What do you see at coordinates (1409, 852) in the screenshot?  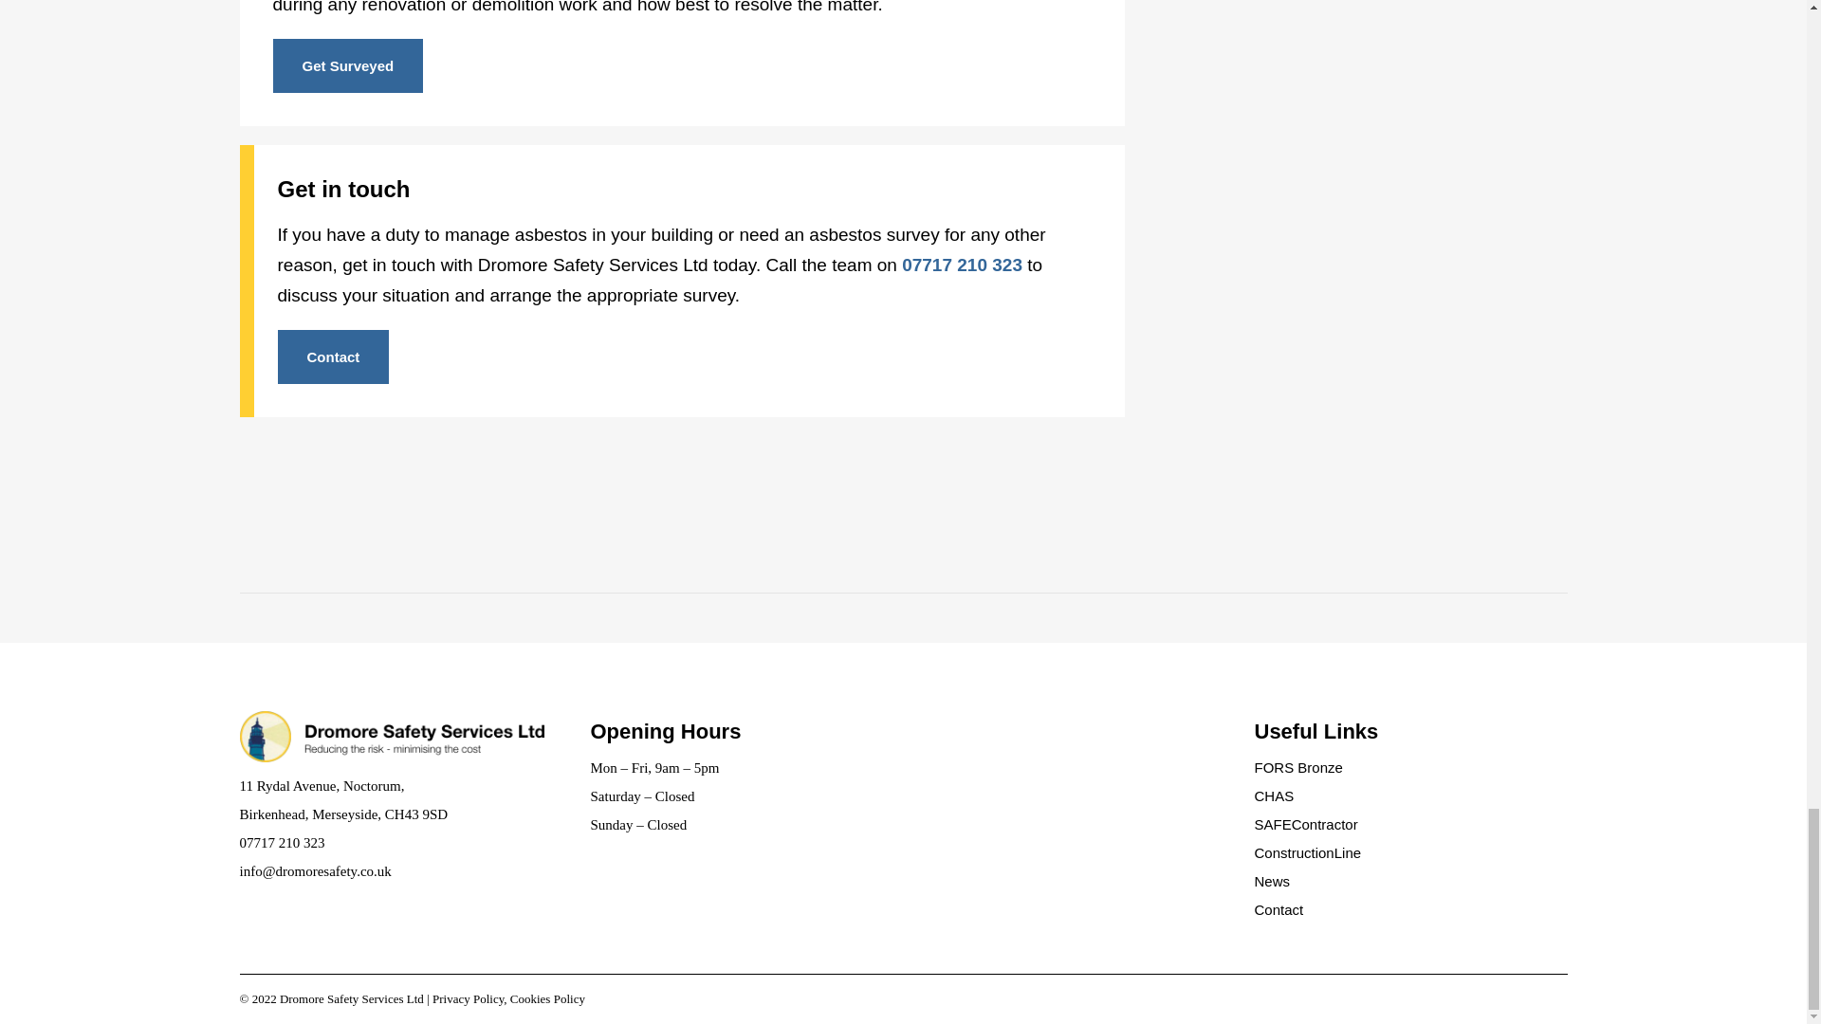 I see `ConstructionLine` at bounding box center [1409, 852].